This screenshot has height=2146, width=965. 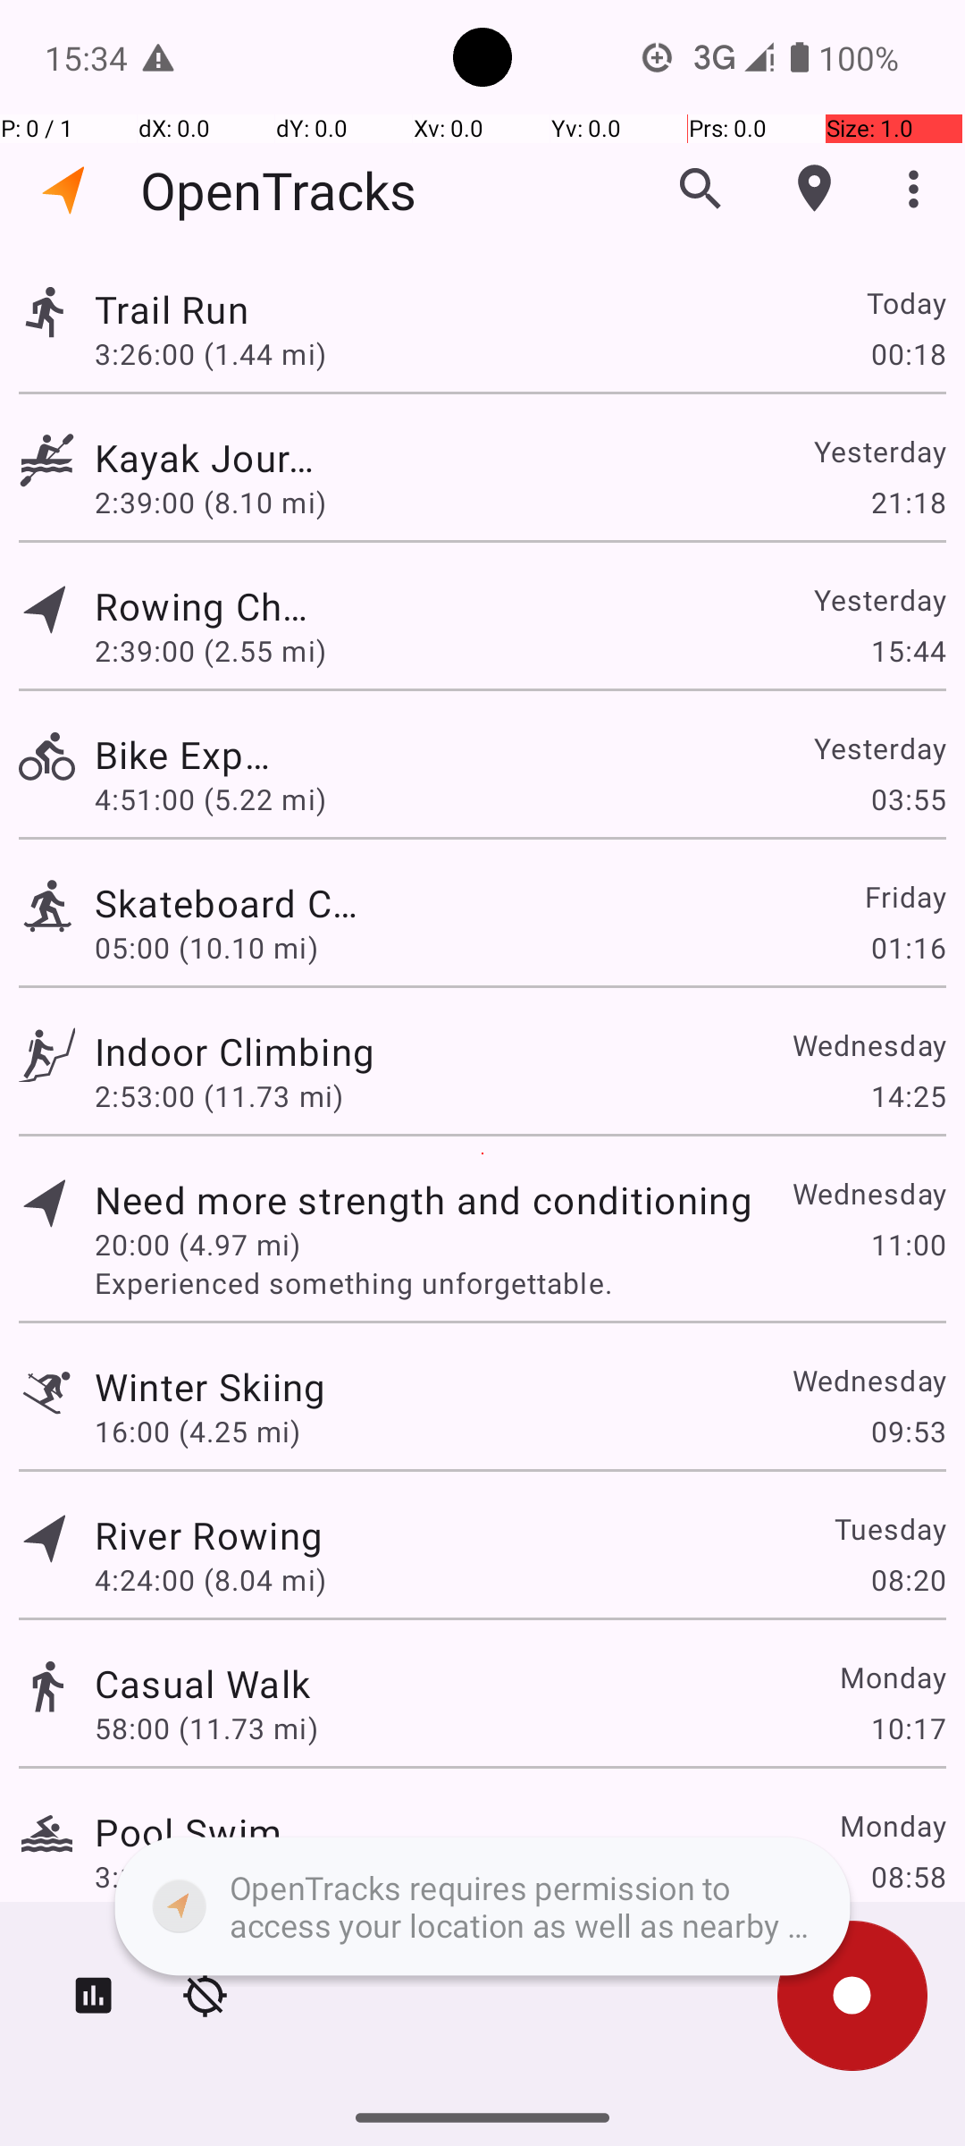 I want to click on 10:17, so click(x=908, y=1728).